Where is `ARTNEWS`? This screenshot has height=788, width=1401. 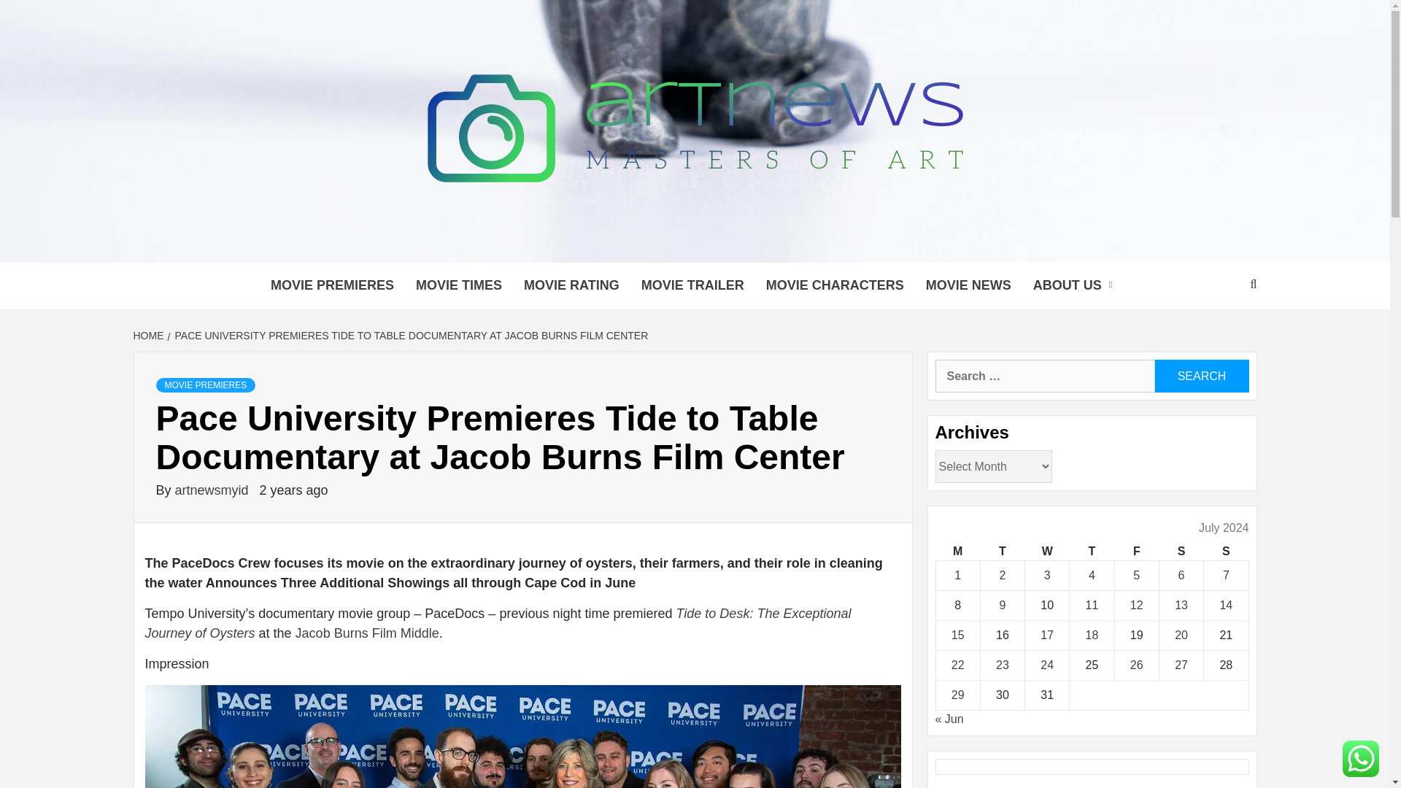
ARTNEWS is located at coordinates (321, 244).